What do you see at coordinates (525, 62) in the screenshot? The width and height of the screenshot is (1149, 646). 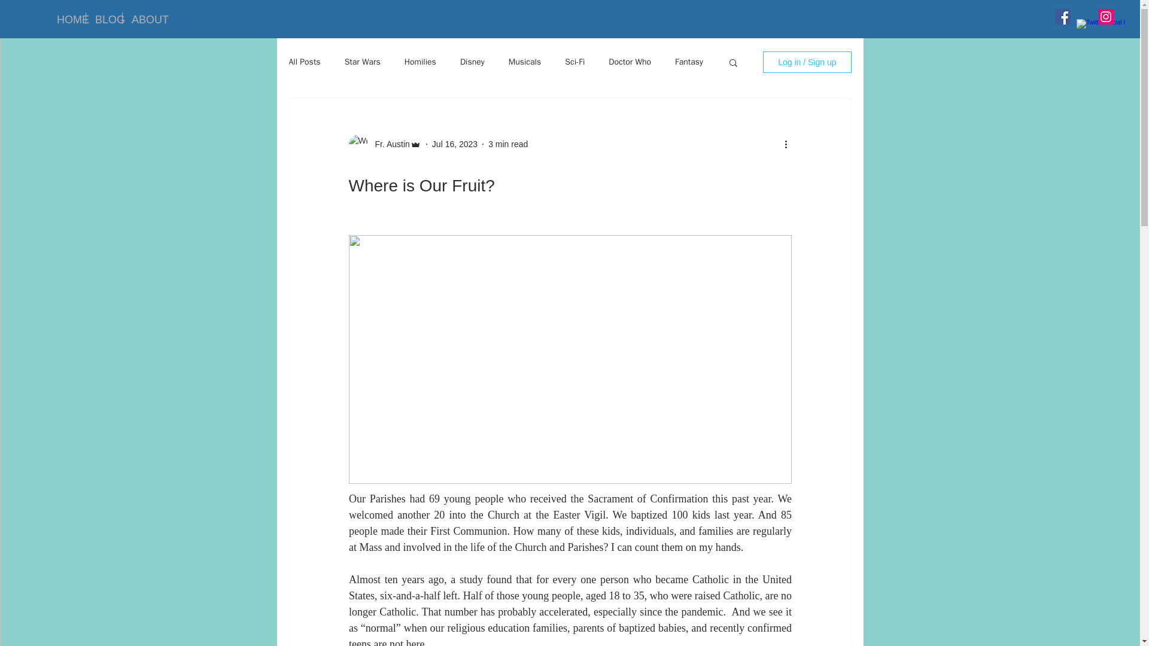 I see `Musicals` at bounding box center [525, 62].